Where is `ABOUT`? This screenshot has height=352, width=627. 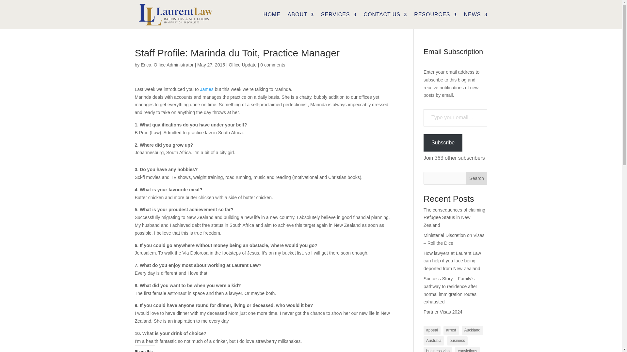
ABOUT is located at coordinates (301, 14).